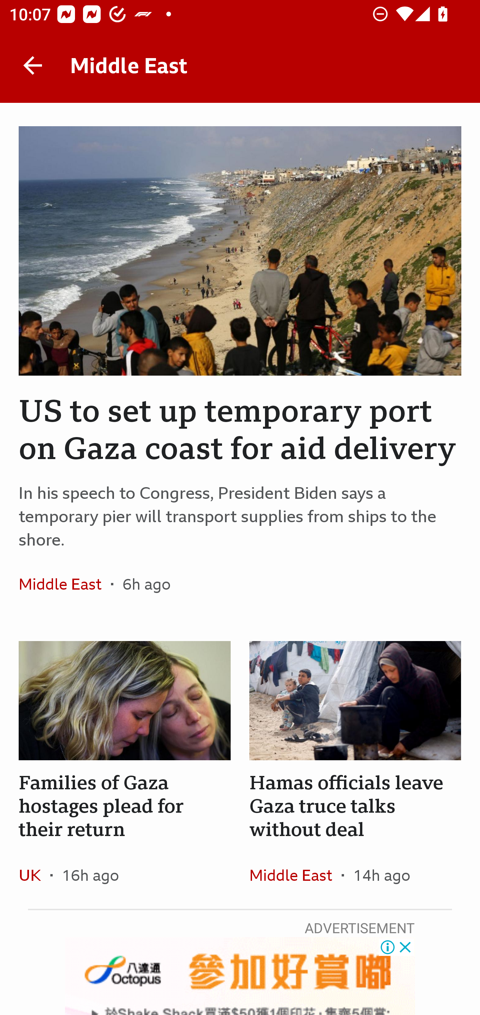 Image resolution: width=480 pixels, height=1015 pixels. Describe the element at coordinates (35, 875) in the screenshot. I see `UK In the section UK` at that location.